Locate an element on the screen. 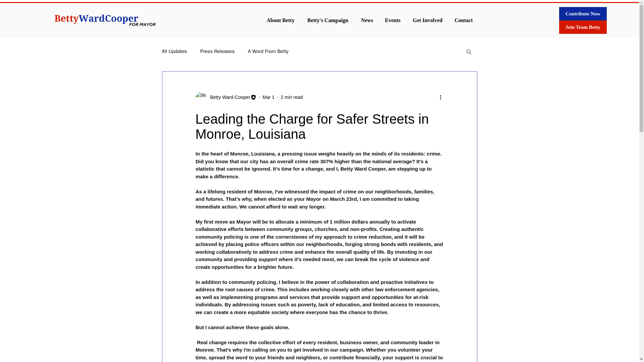 This screenshot has height=362, width=644. Contact is located at coordinates (464, 20).